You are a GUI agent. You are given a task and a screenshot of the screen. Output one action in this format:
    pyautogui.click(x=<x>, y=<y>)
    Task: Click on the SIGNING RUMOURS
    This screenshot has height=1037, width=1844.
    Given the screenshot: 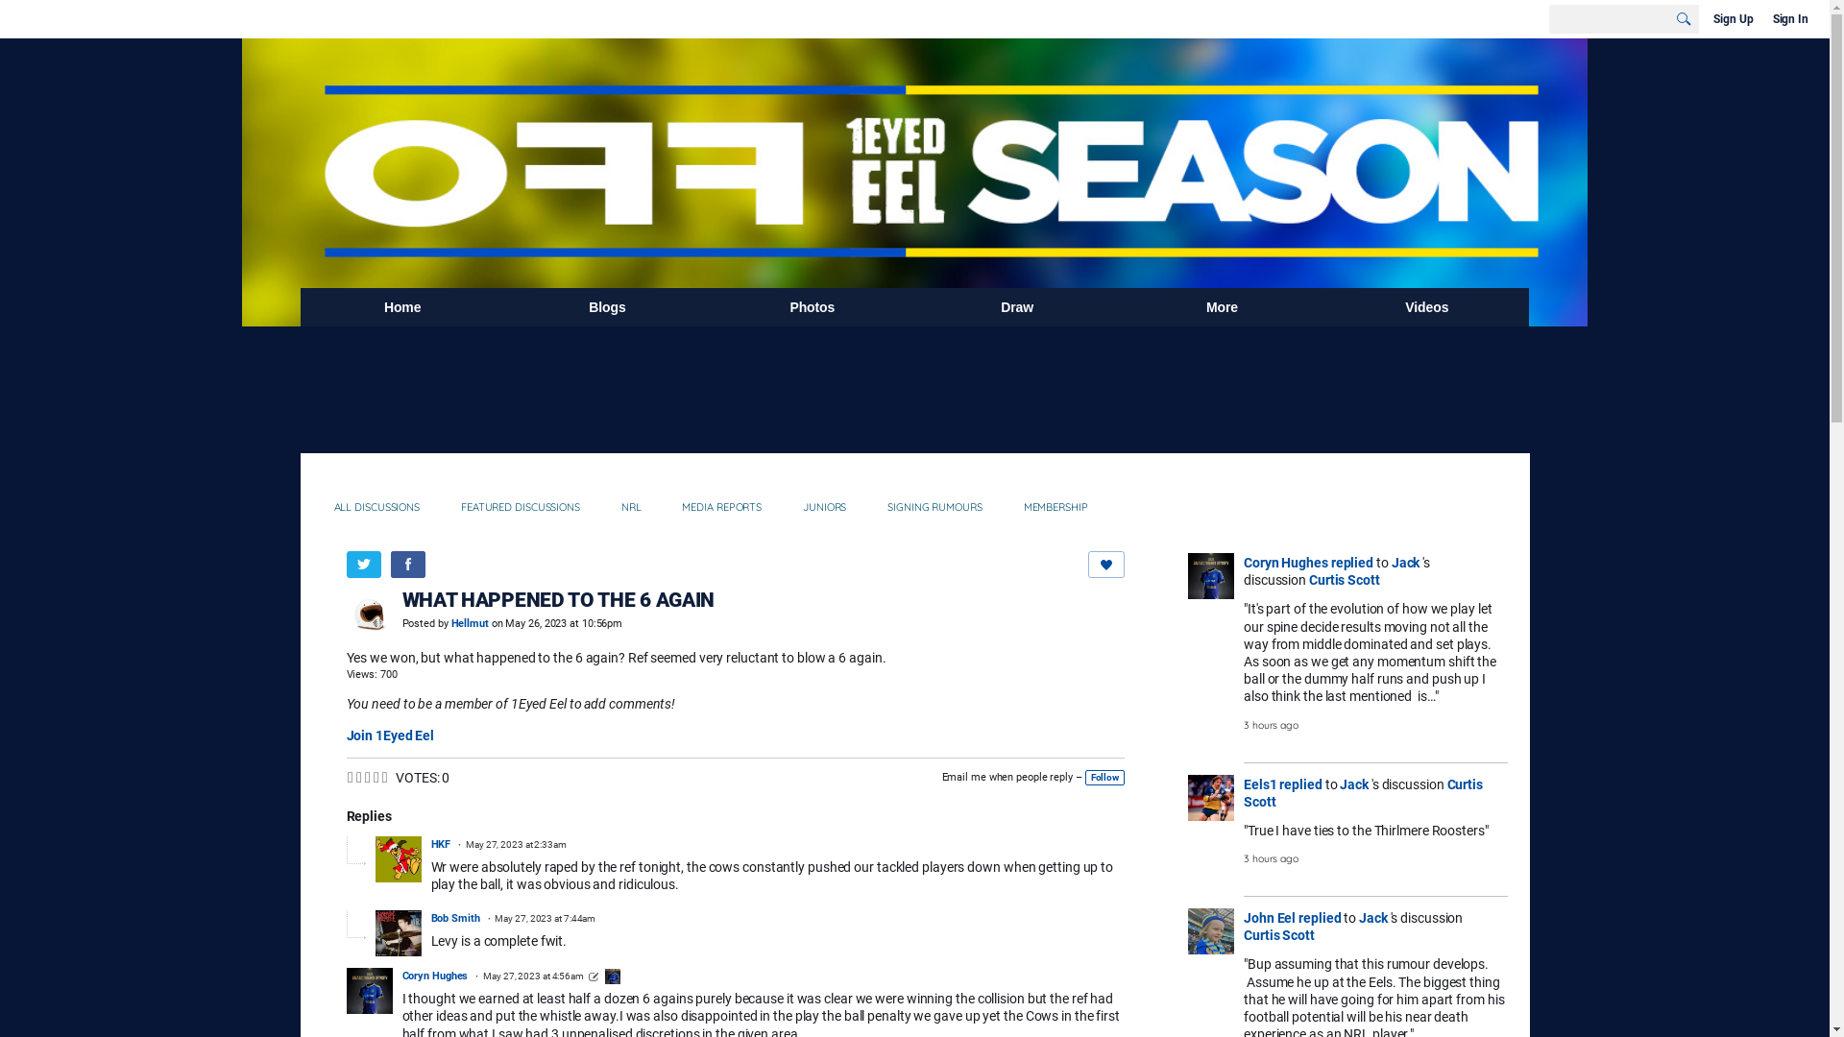 What is the action you would take?
    pyautogui.click(x=935, y=507)
    